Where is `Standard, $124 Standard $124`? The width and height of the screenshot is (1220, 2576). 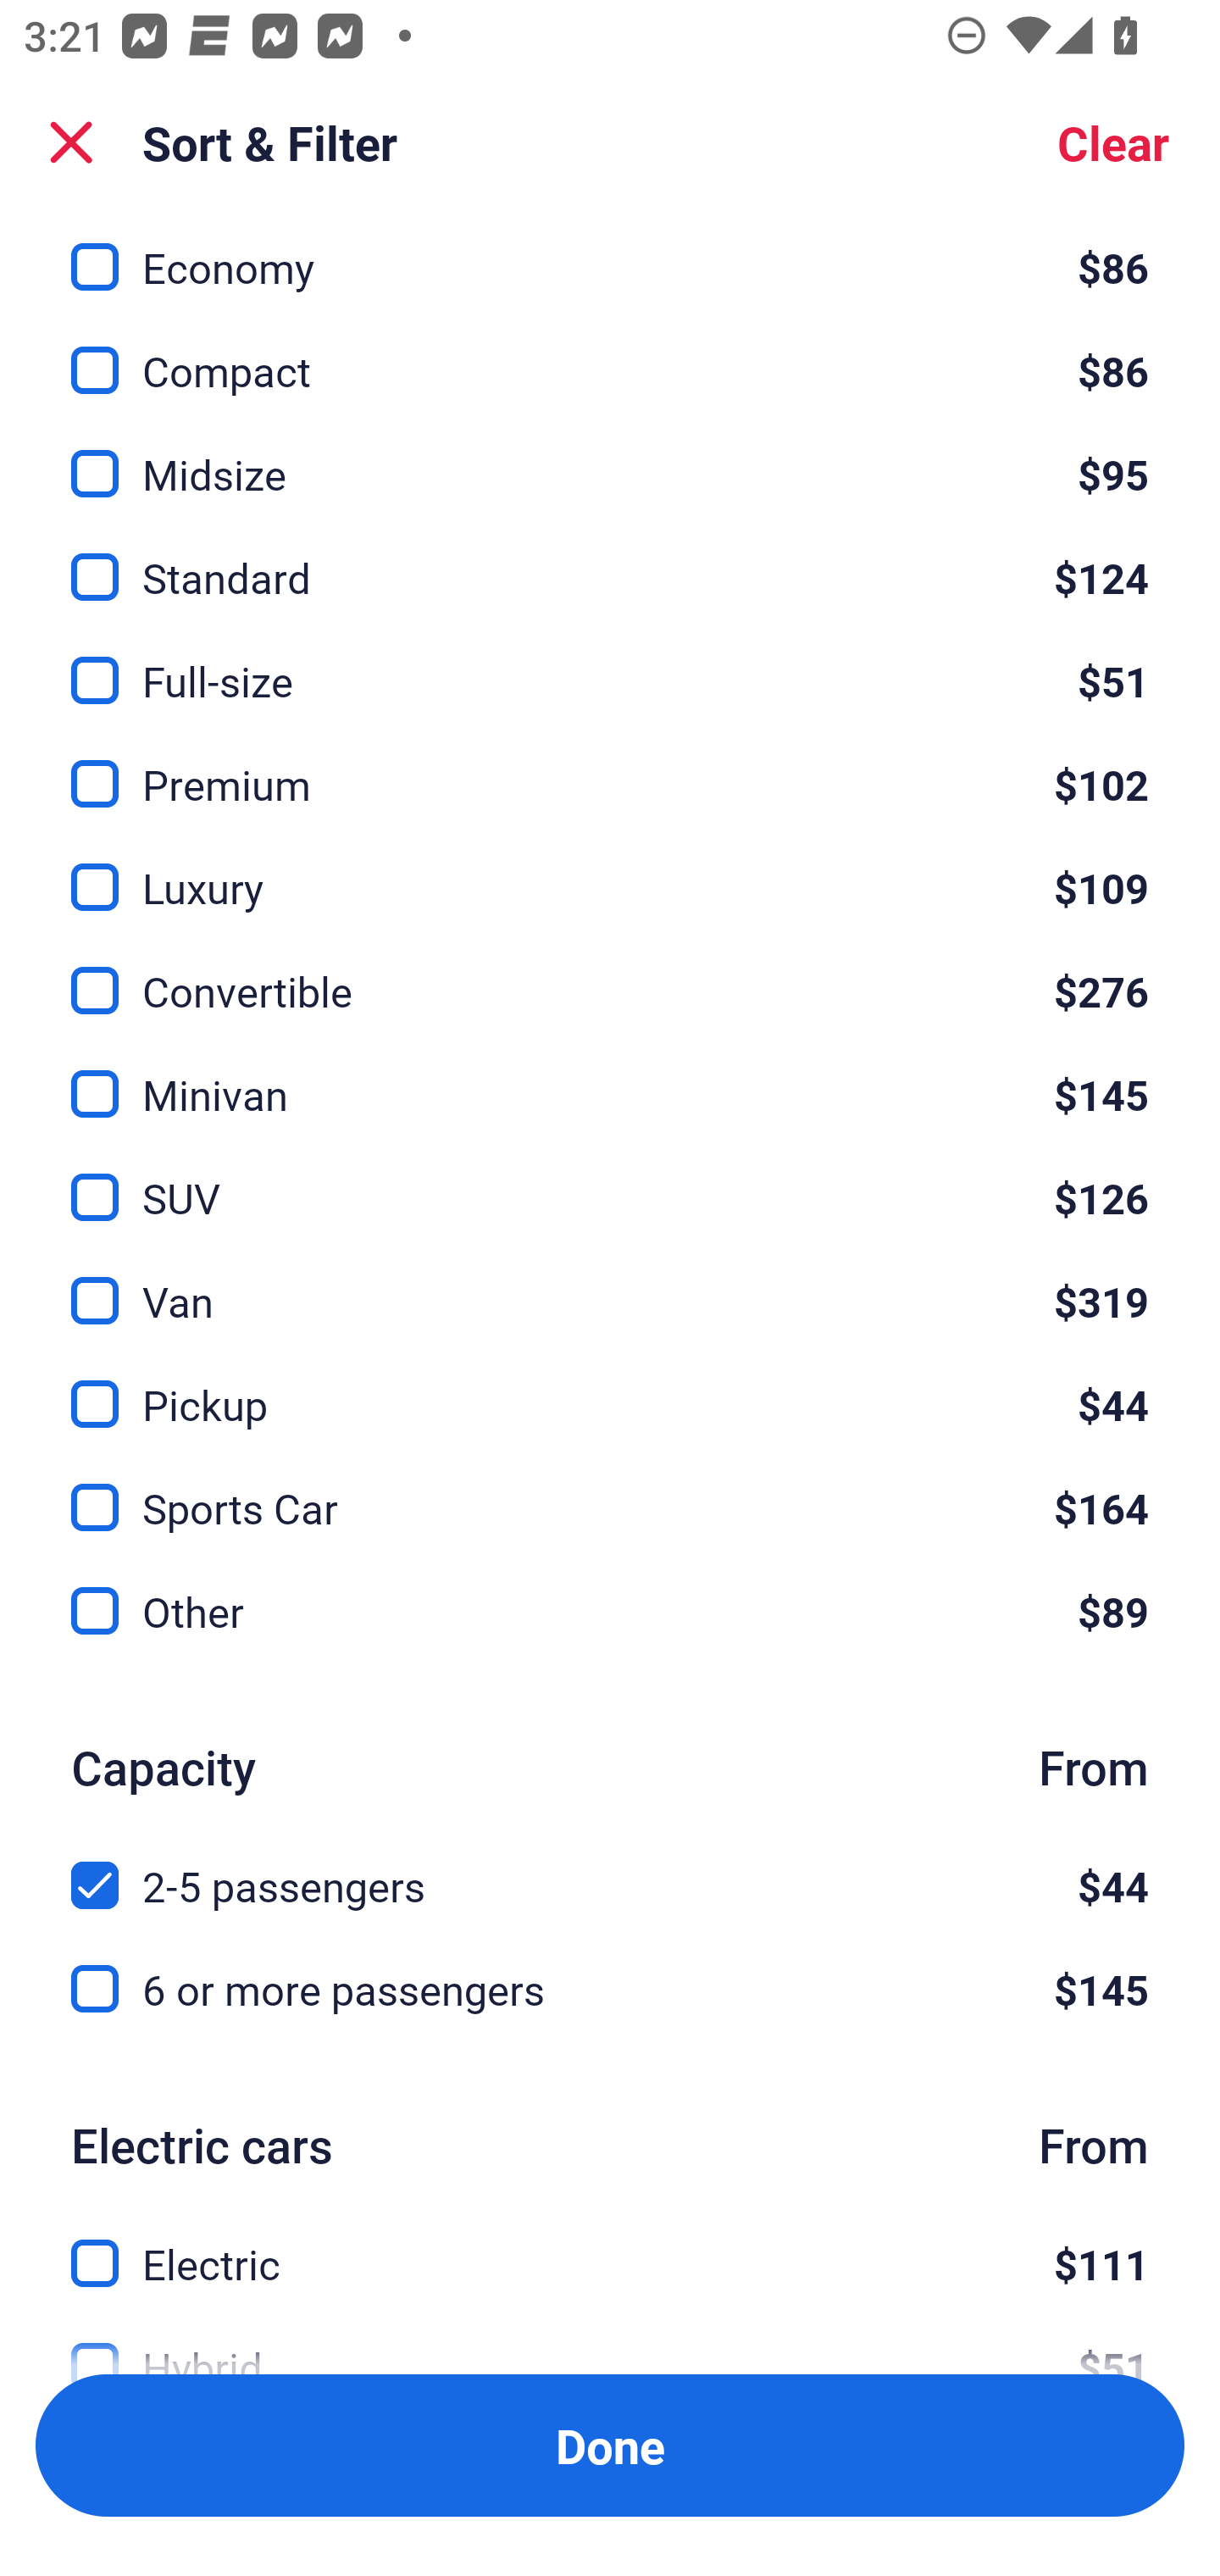 Standard, $124 Standard $124 is located at coordinates (610, 558).